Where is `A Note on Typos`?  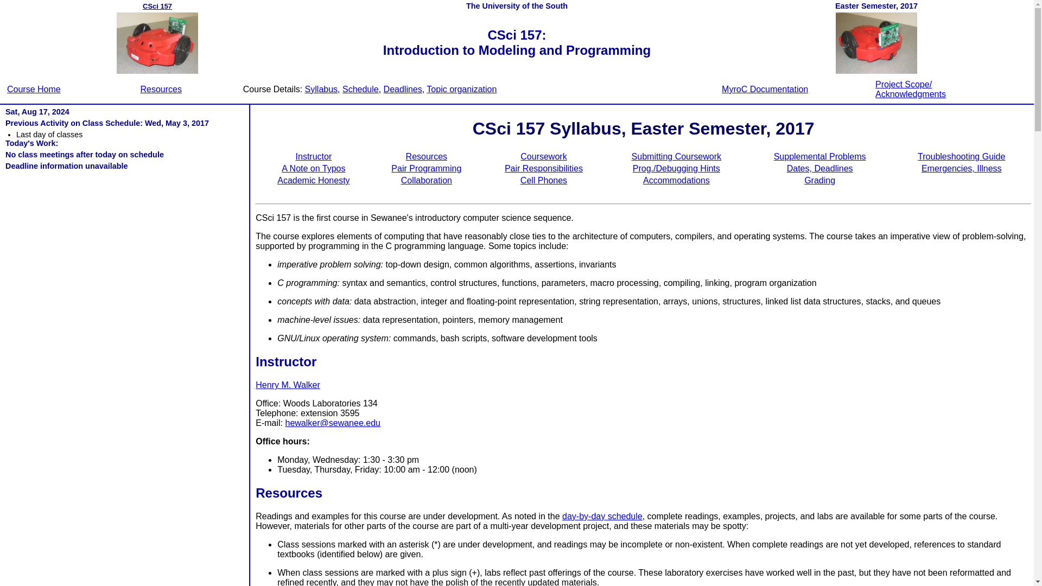 A Note on Typos is located at coordinates (313, 168).